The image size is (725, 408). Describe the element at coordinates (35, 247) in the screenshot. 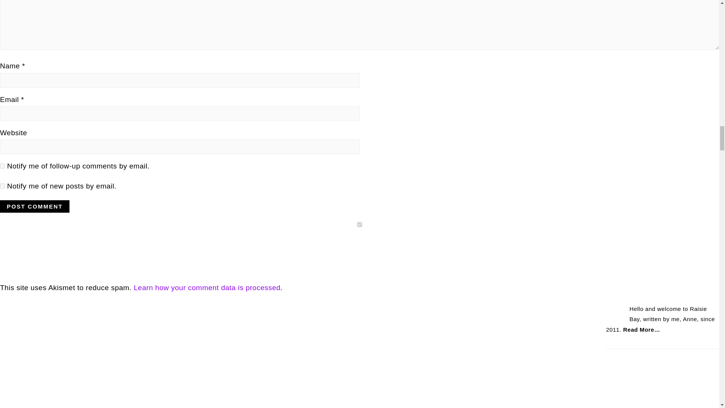

I see `CommentLuv is enabled` at that location.